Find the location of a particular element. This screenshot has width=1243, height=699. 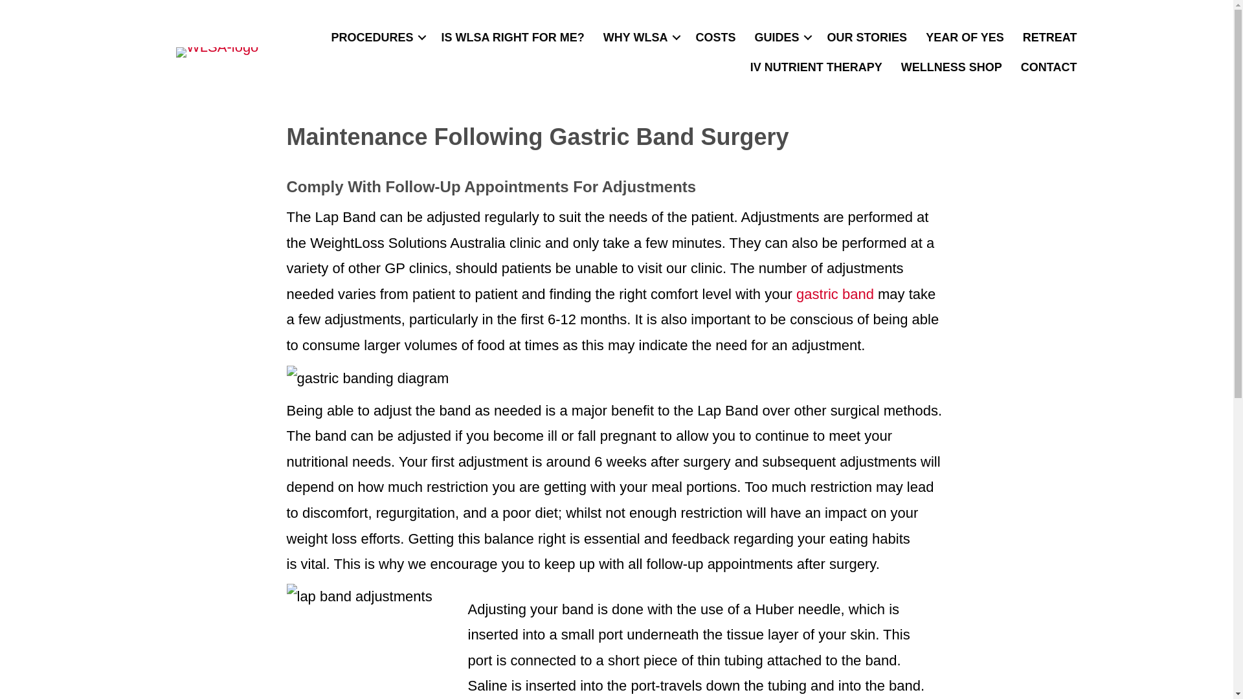

WLSA-logo-FA-Logo-Only is located at coordinates (218, 52).